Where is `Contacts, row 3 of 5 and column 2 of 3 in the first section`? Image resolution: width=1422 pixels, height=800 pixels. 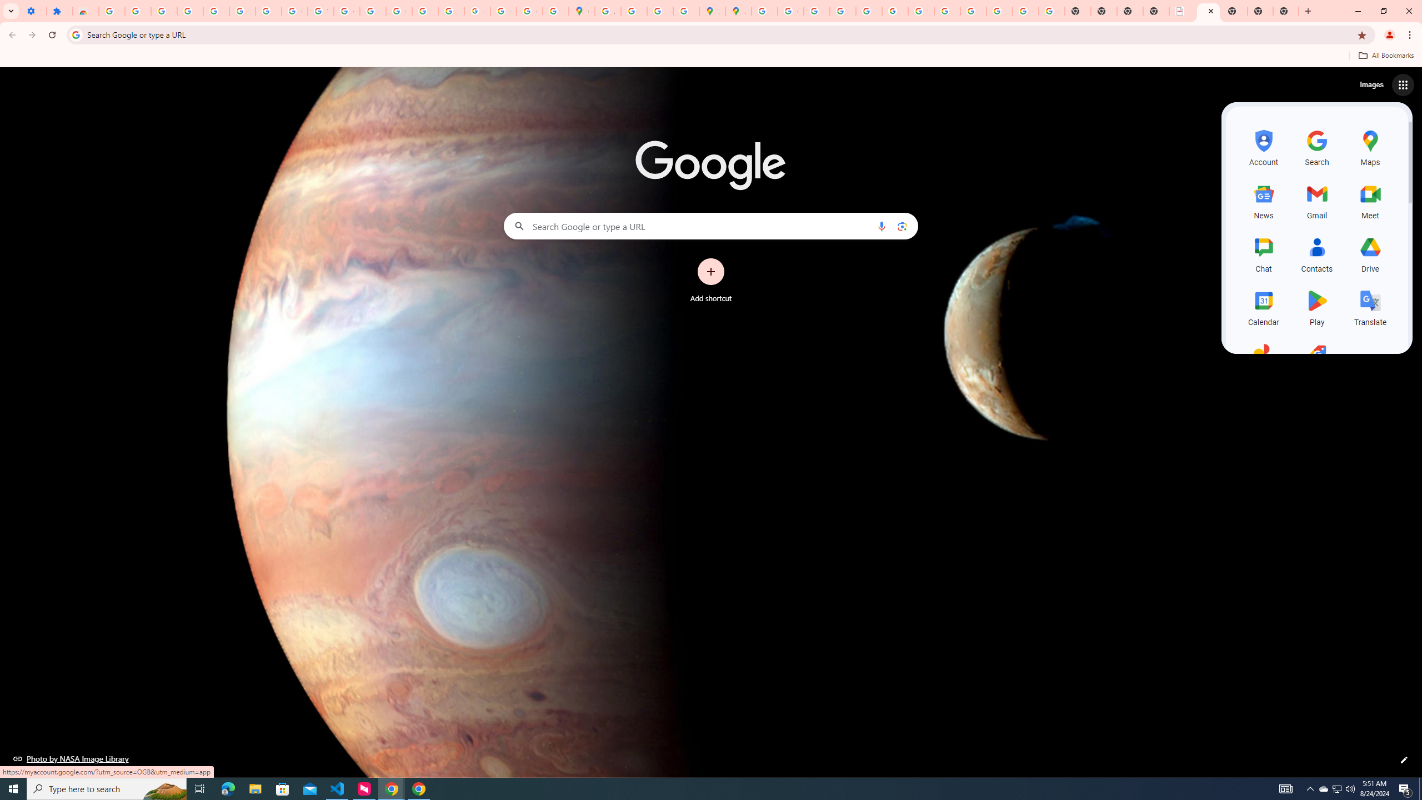 Contacts, row 3 of 5 and column 2 of 3 in the first section is located at coordinates (1318, 253).